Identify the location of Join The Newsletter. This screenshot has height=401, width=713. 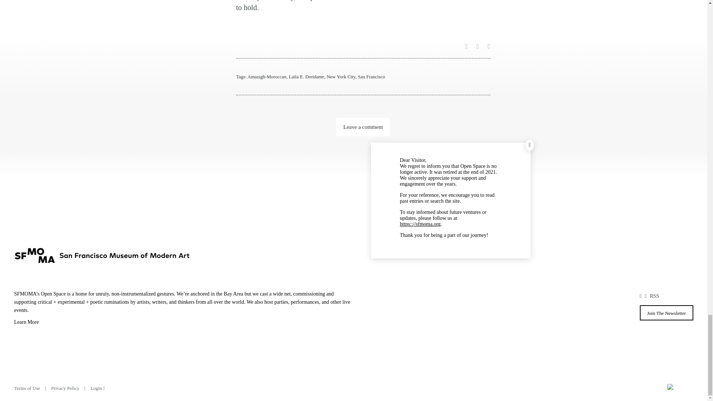
(666, 313).